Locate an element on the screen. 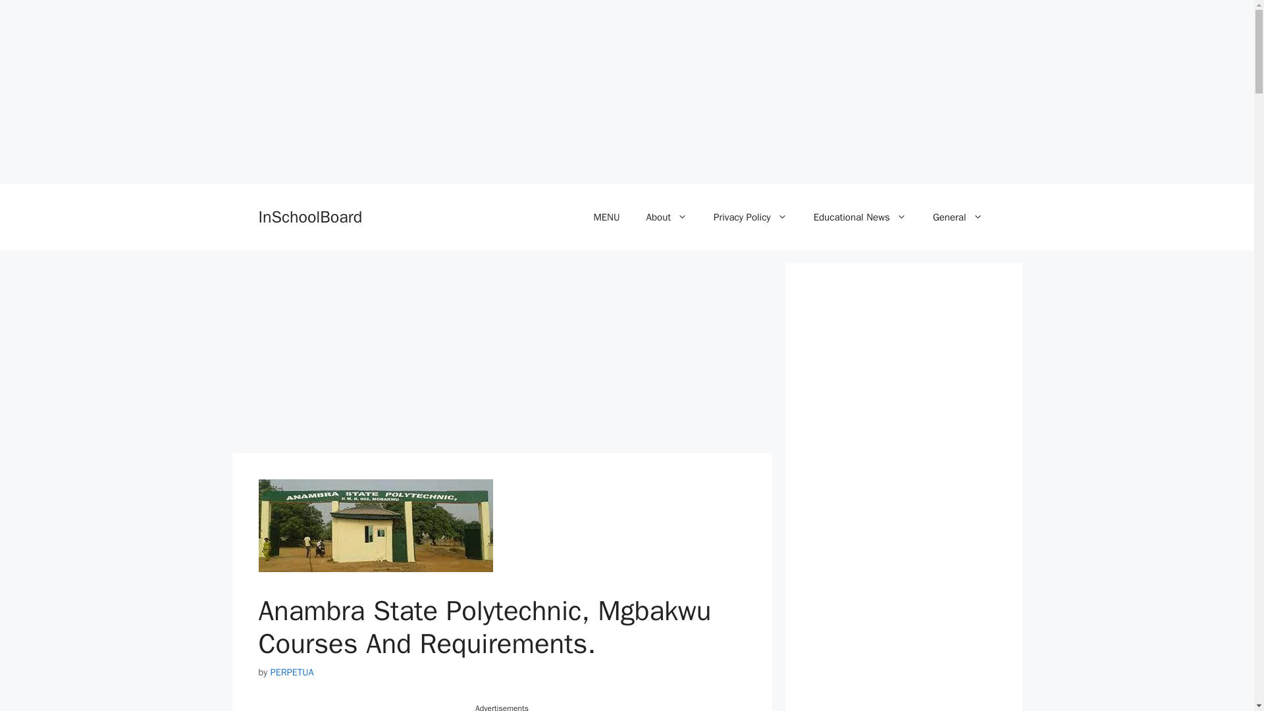 Image resolution: width=1264 pixels, height=711 pixels. MENU is located at coordinates (606, 217).